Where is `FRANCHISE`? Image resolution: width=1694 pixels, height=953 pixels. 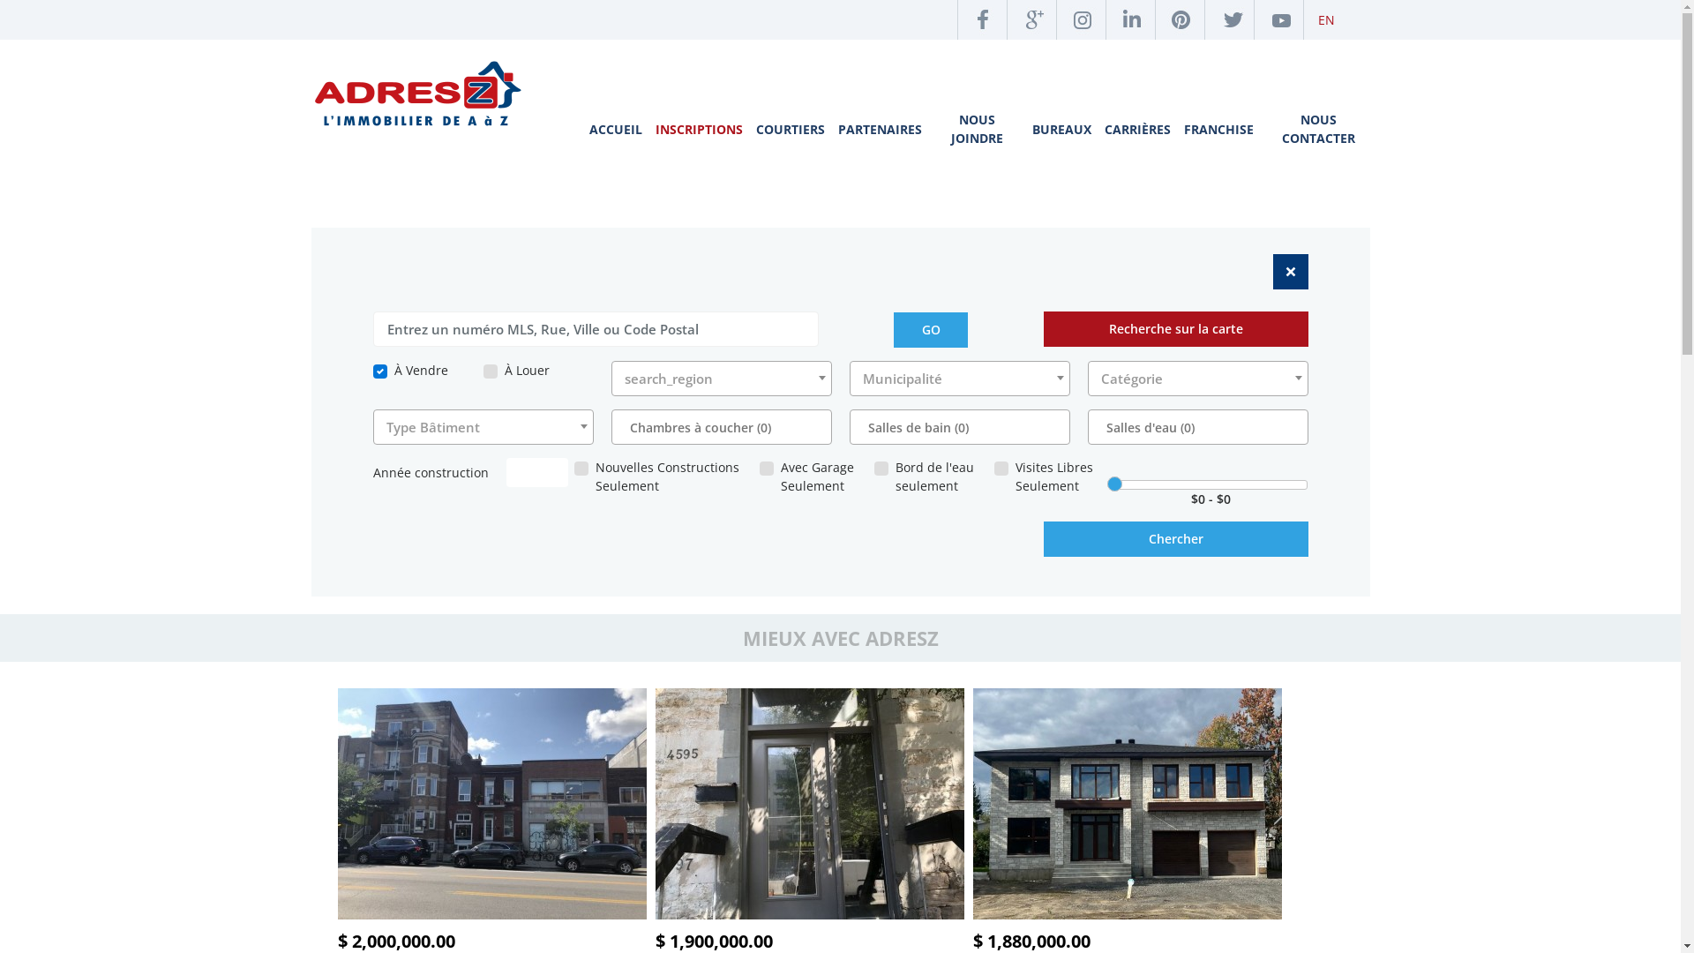
FRANCHISE is located at coordinates (1219, 129).